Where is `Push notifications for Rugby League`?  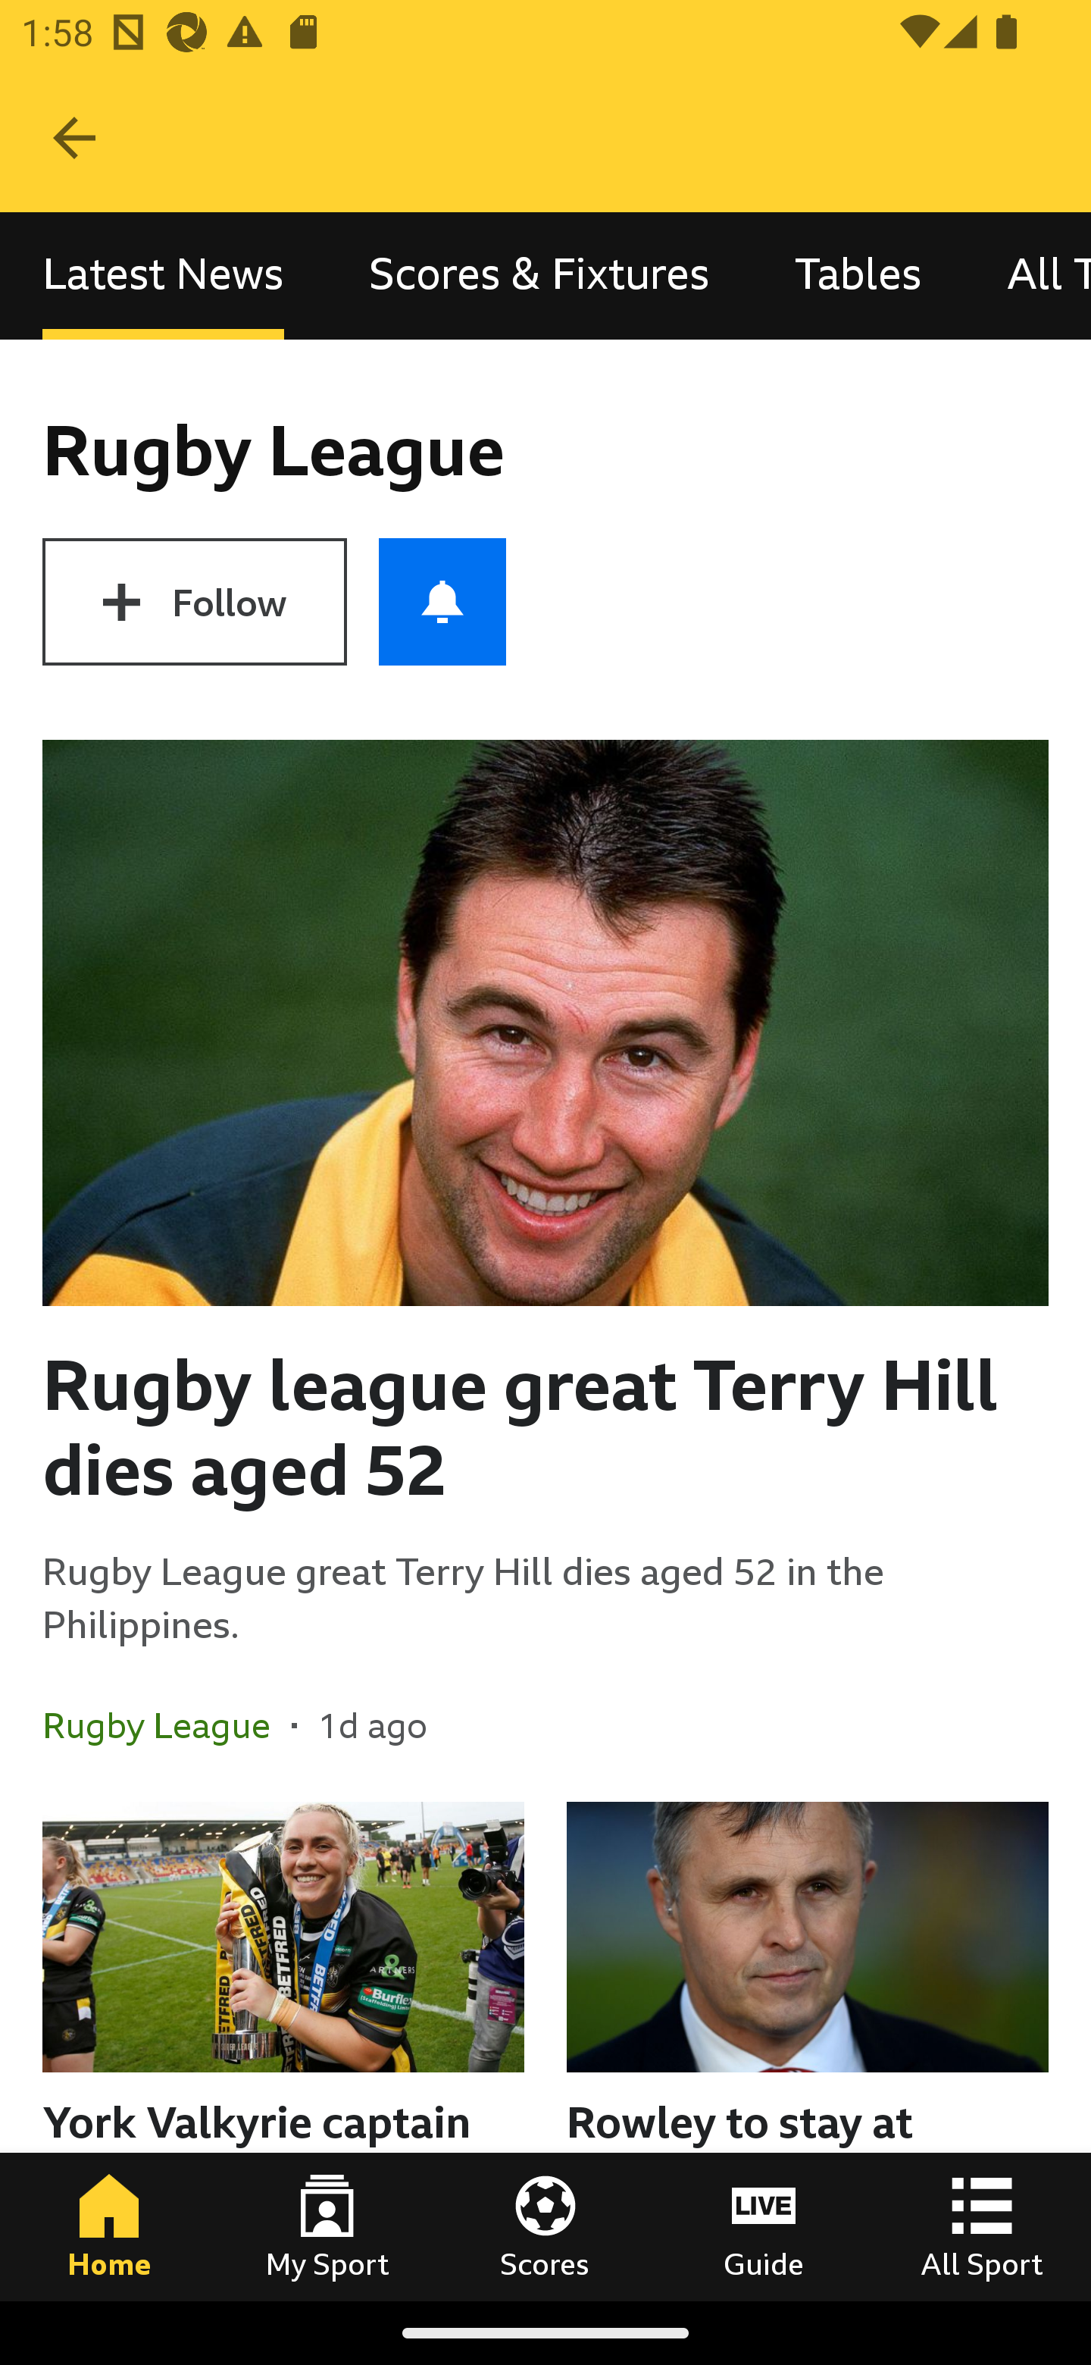
Push notifications for Rugby League is located at coordinates (442, 602).